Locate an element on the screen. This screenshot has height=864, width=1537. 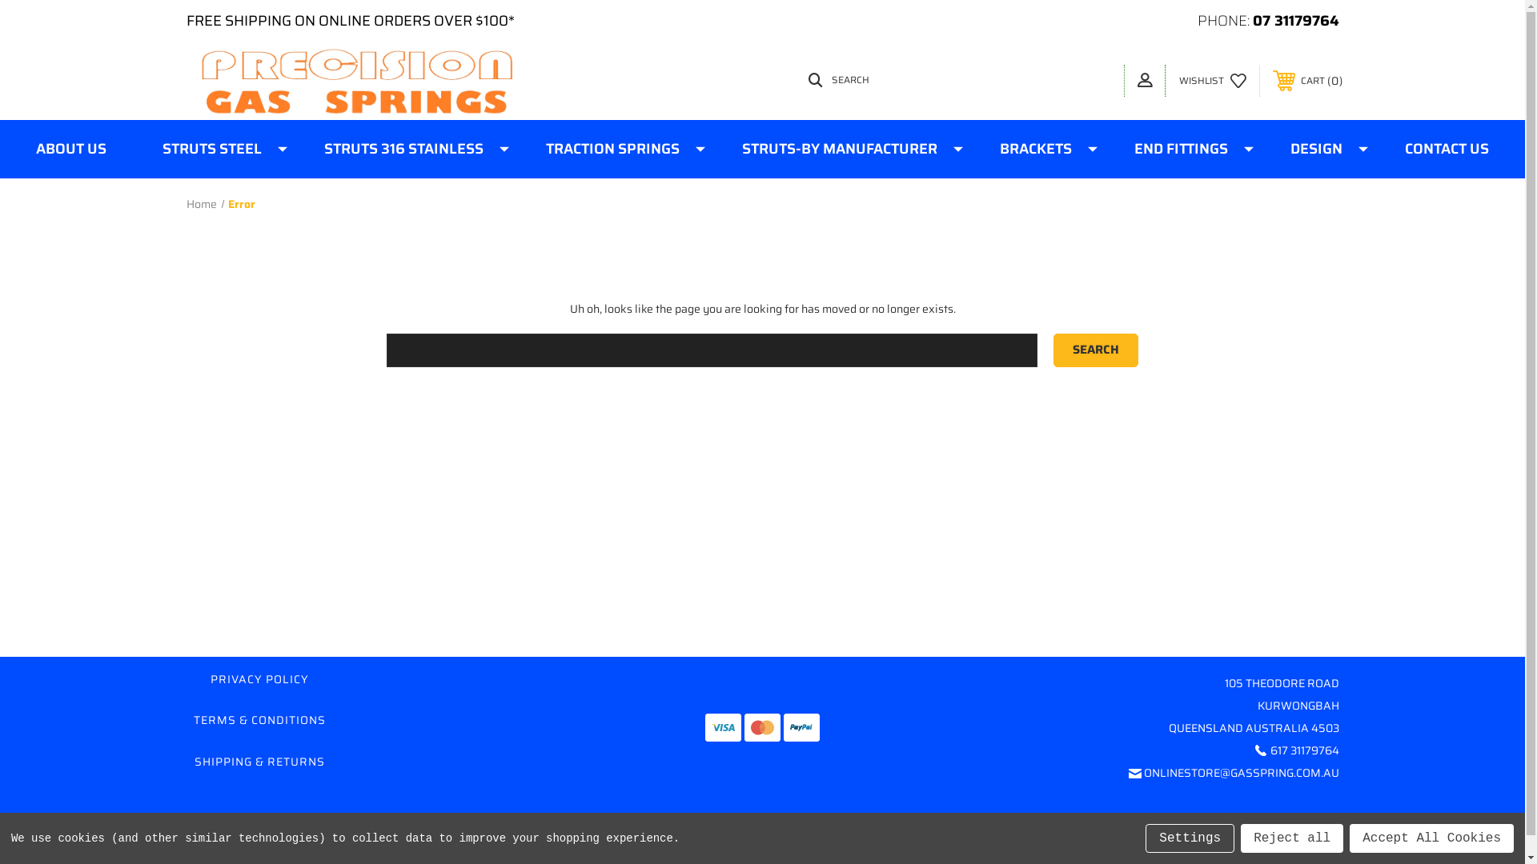
BRACKETS is located at coordinates (1039, 149).